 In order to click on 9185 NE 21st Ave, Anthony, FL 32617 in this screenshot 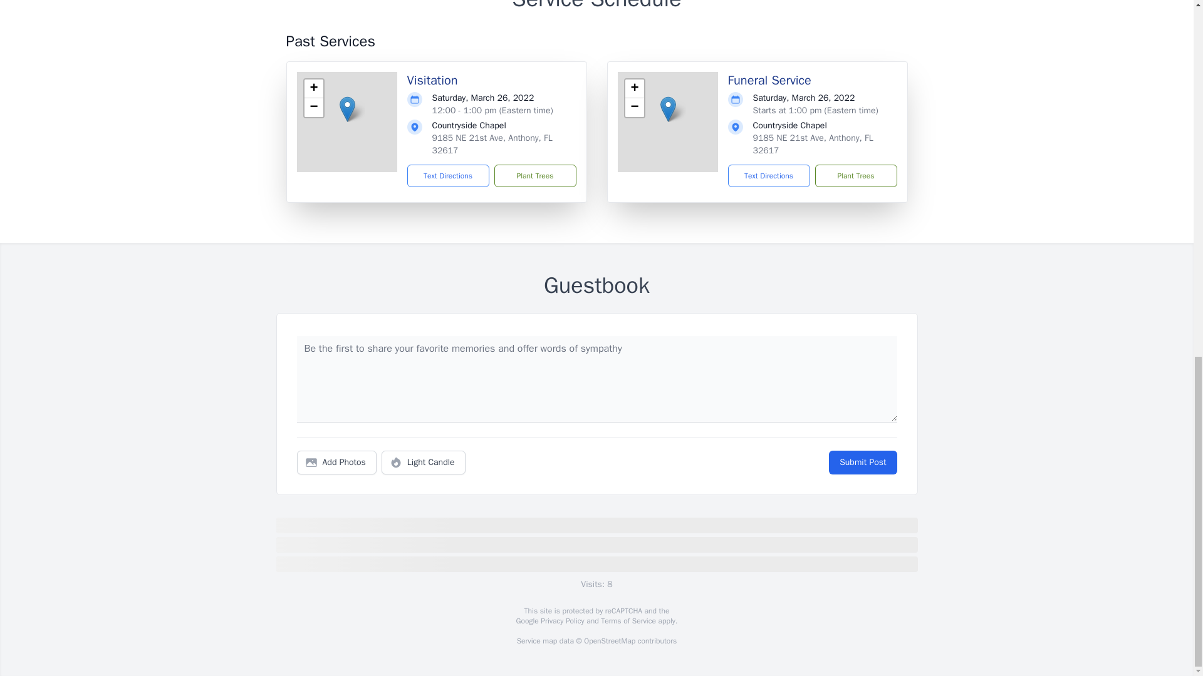, I will do `click(492, 144)`.